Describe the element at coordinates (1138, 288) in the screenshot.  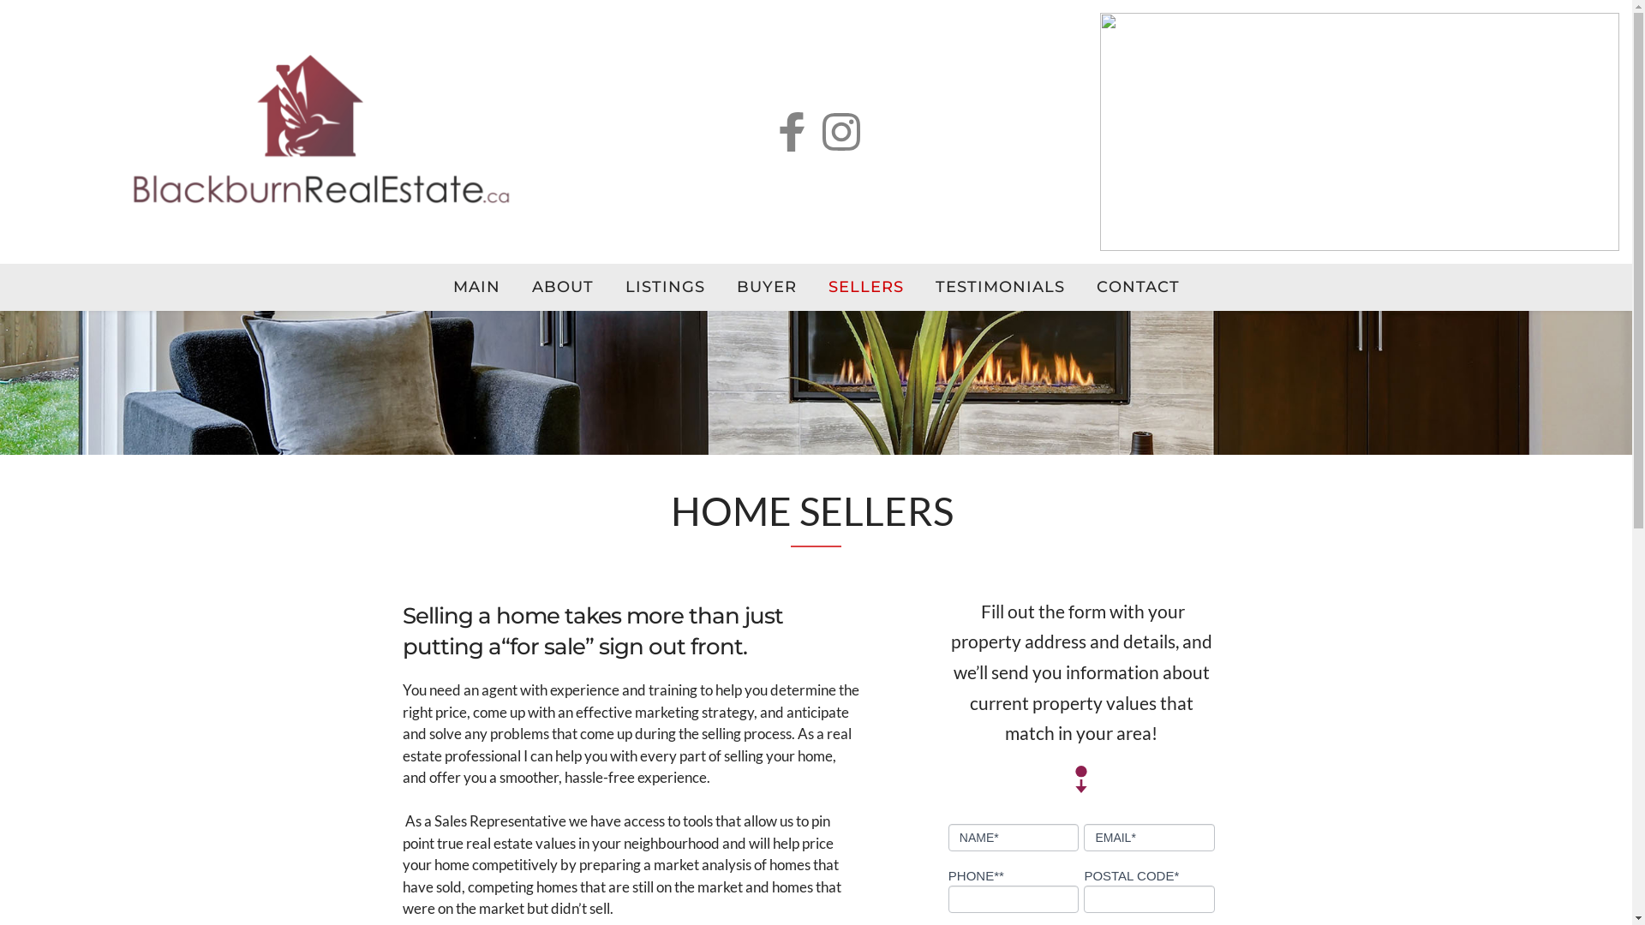
I see `CONTACT` at that location.